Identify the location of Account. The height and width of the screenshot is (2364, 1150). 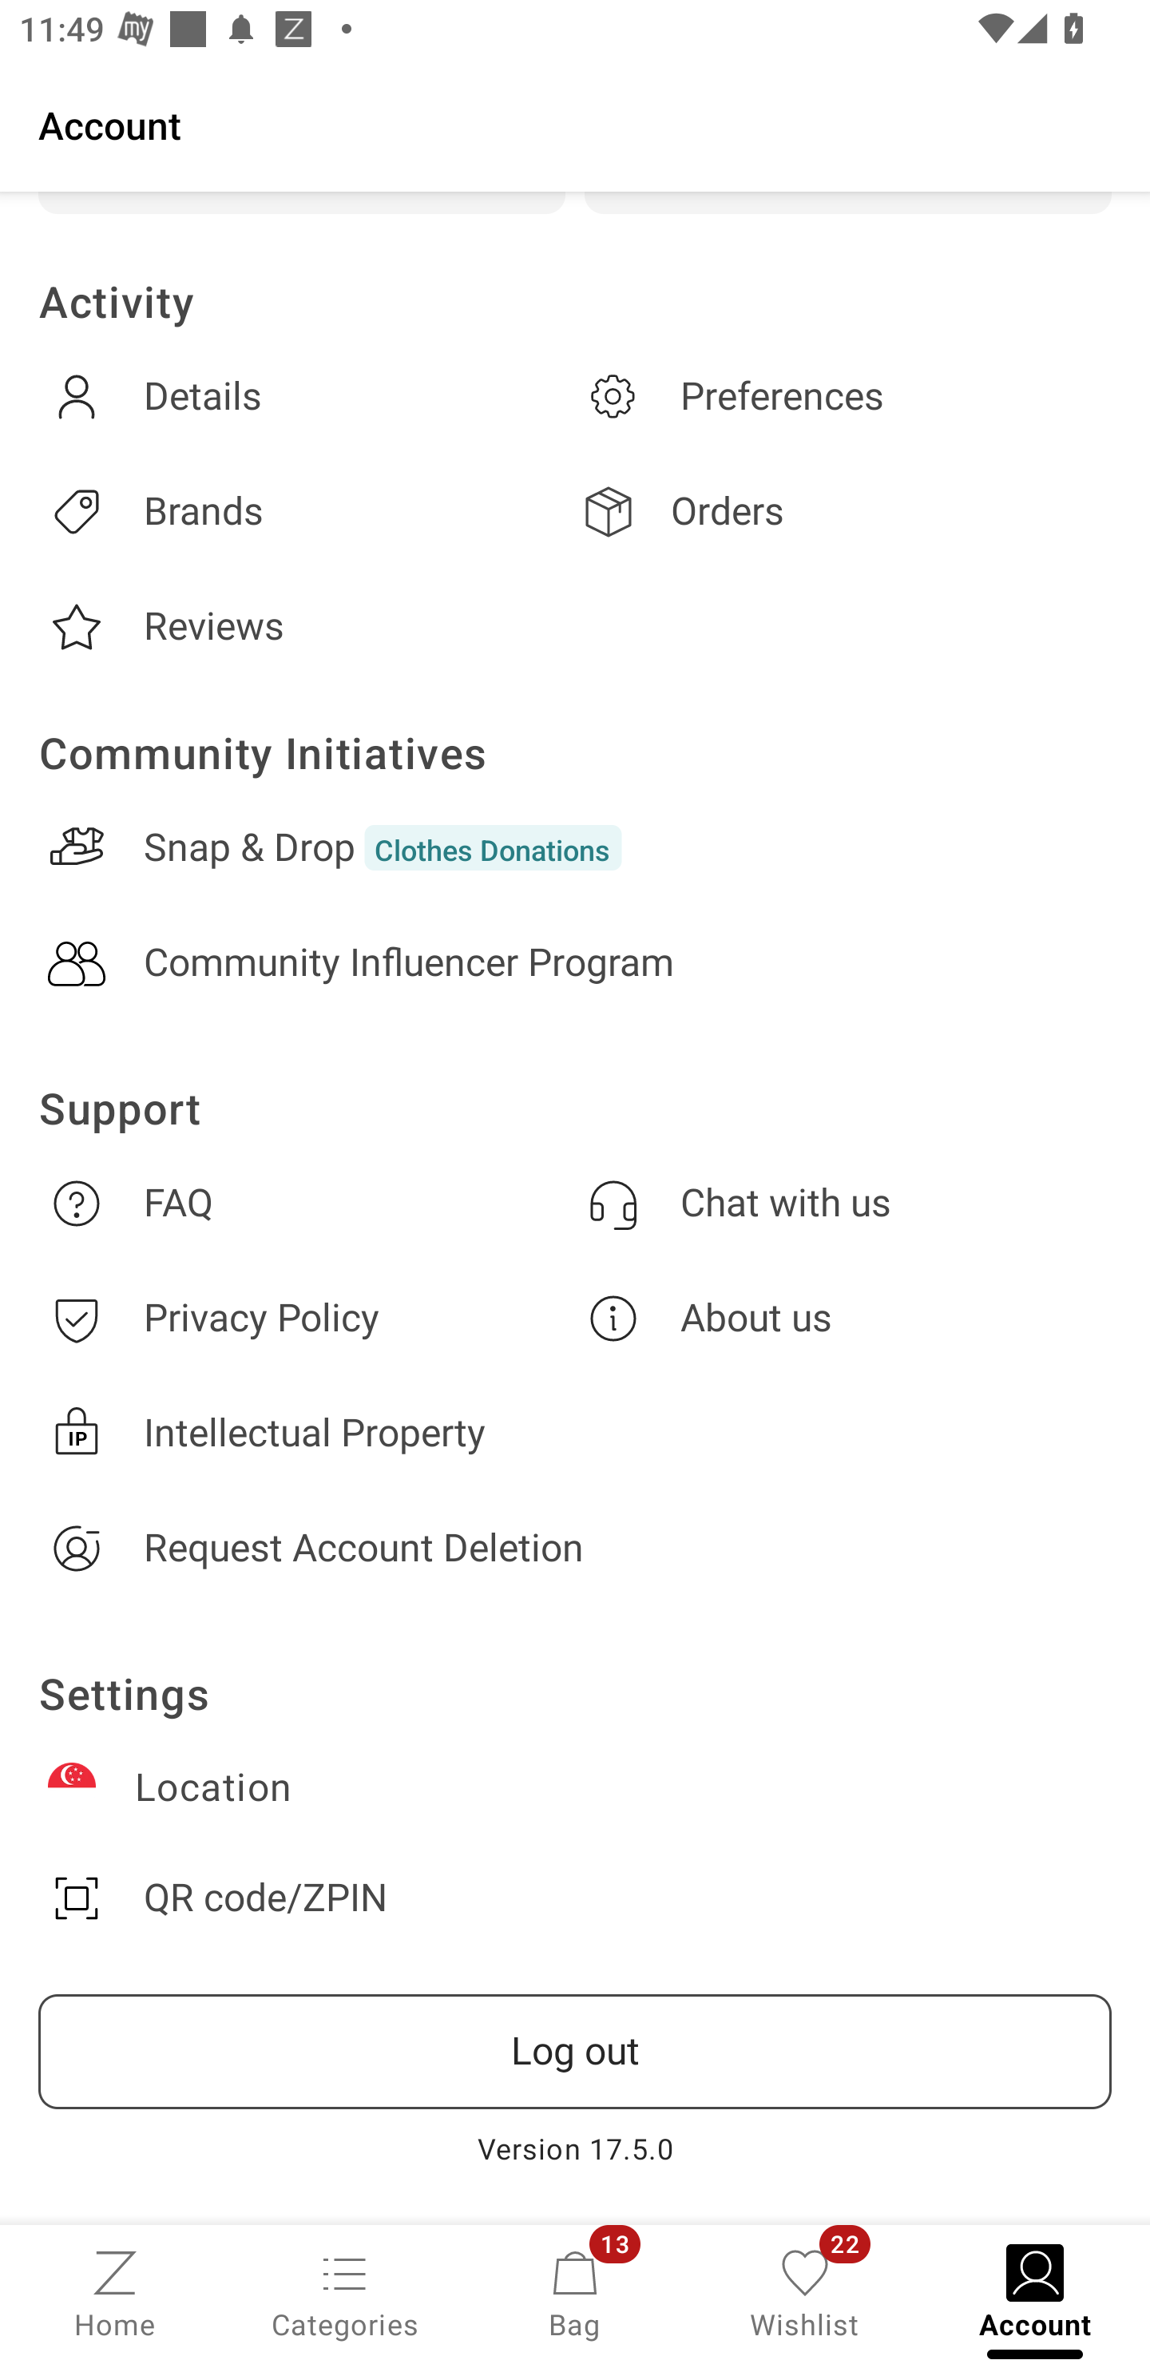
(575, 124).